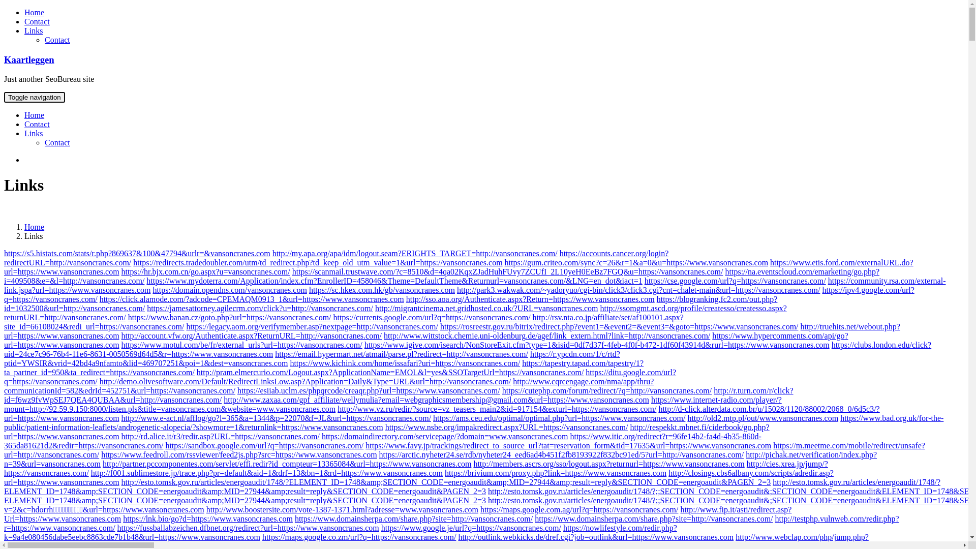 Image resolution: width=976 pixels, height=549 pixels. I want to click on http://old2.mtp.pl/out/www.vansoncranes.com, so click(762, 418).